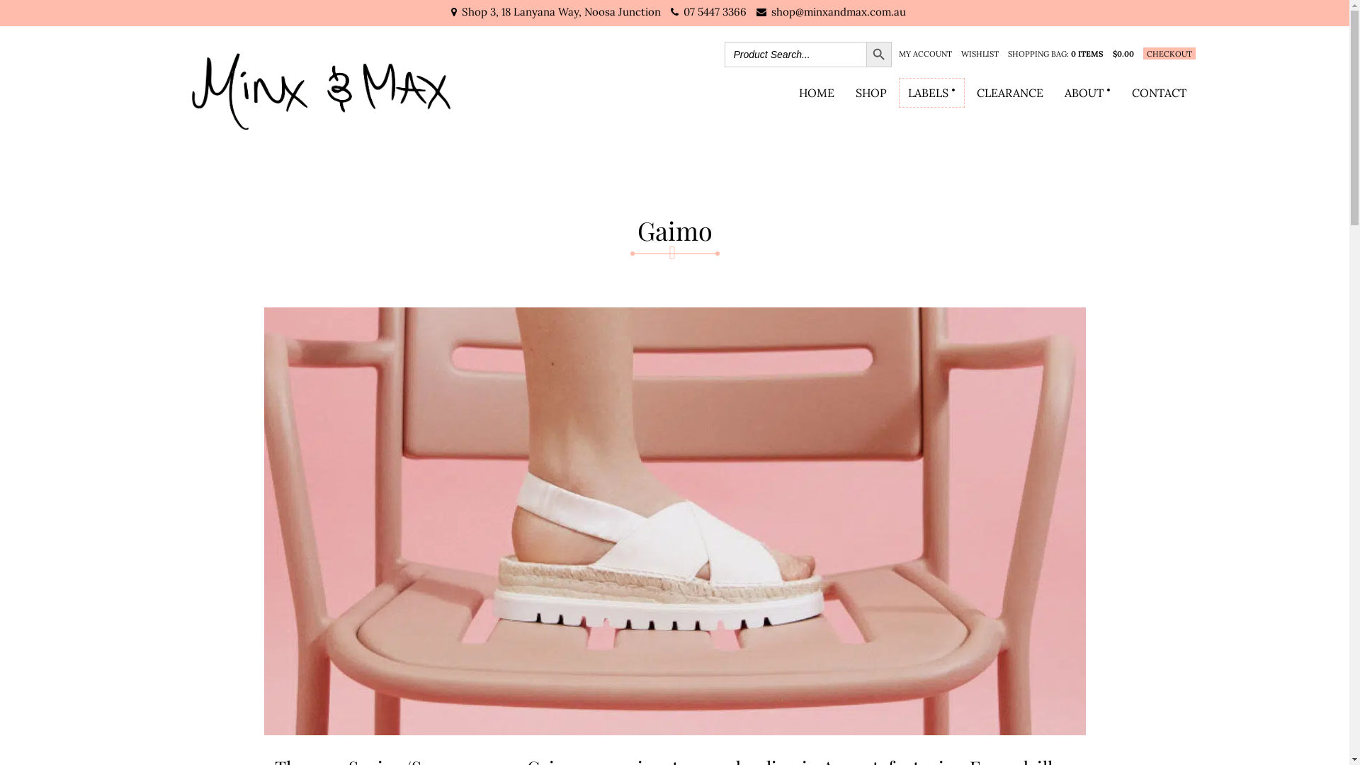 The width and height of the screenshot is (1360, 765). I want to click on LABELS, so click(931, 93).